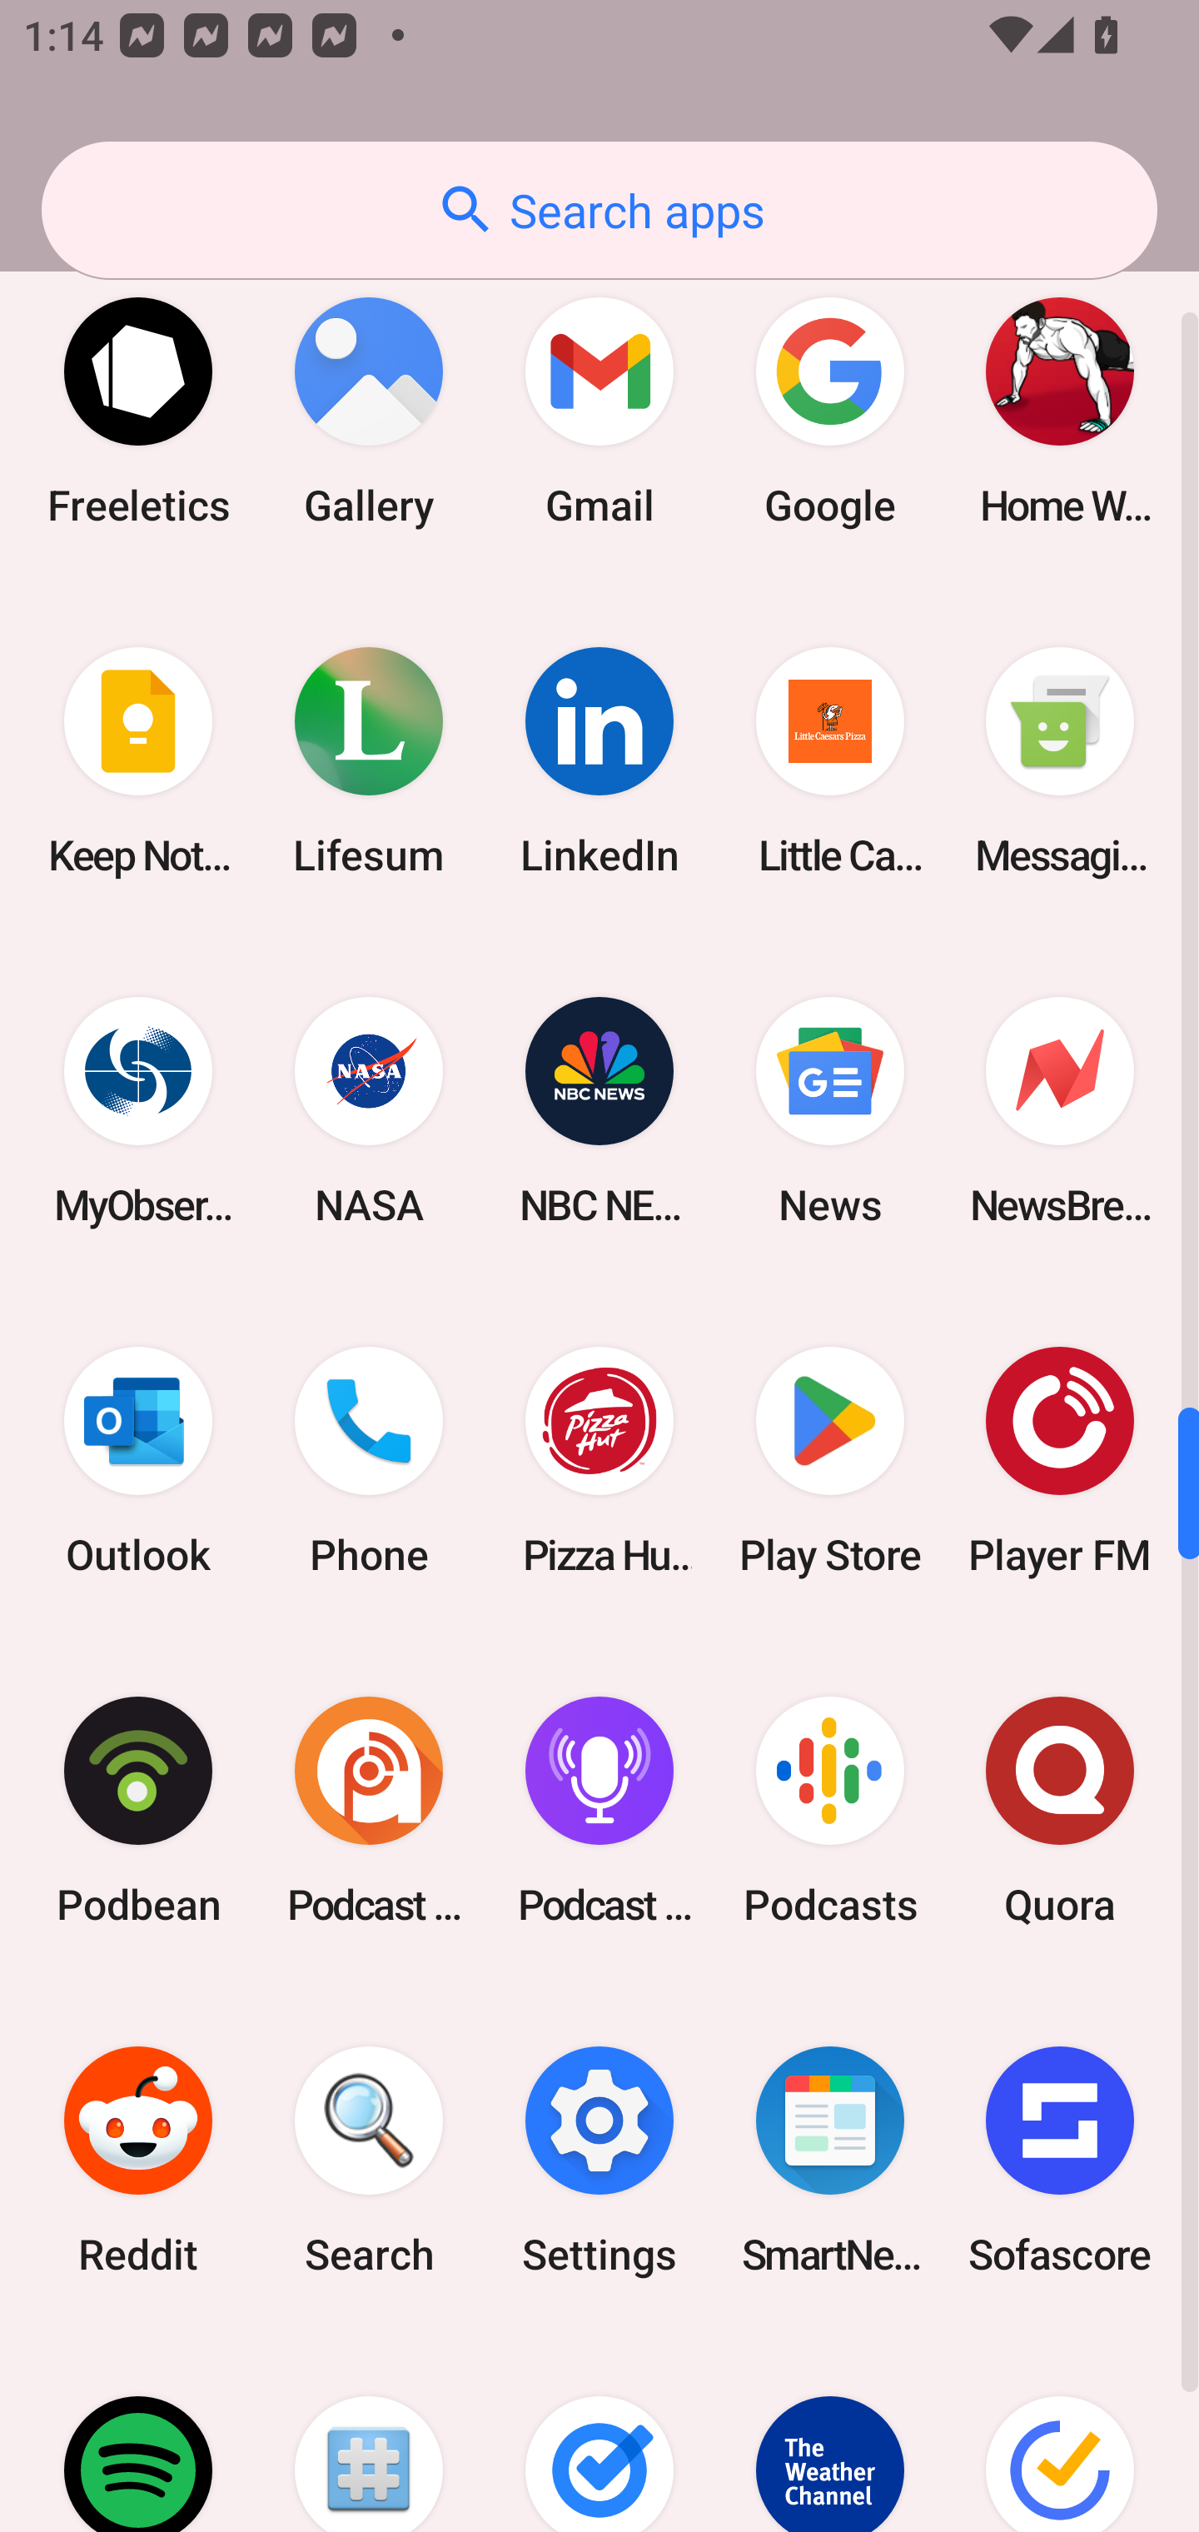  What do you see at coordinates (829, 411) in the screenshot?
I see `Google` at bounding box center [829, 411].